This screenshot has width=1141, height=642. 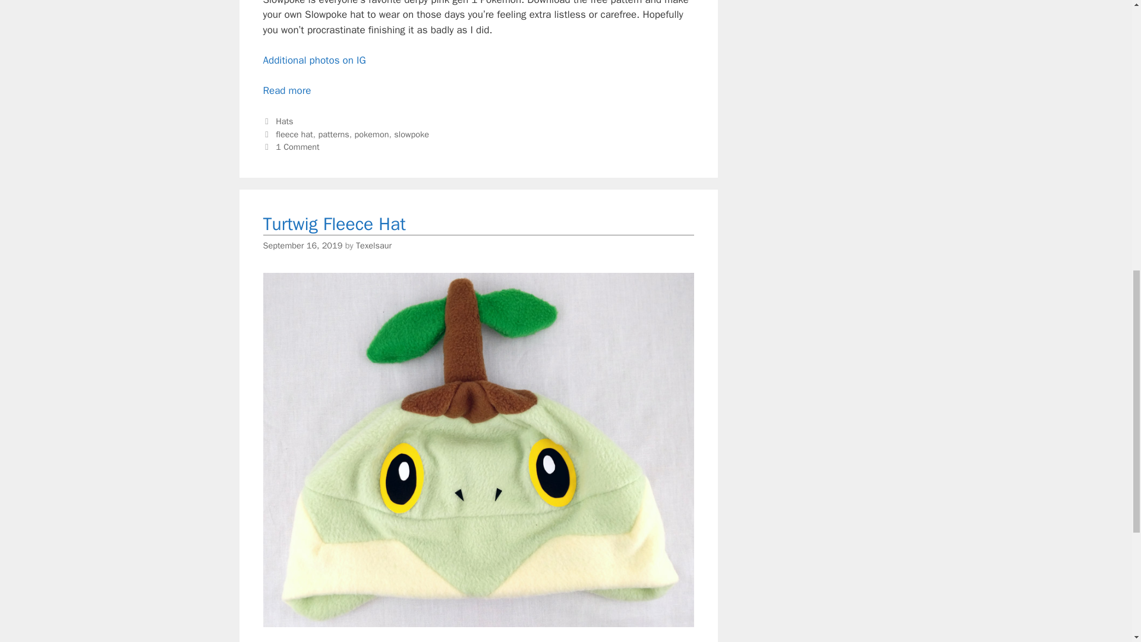 I want to click on itional photos on IG, so click(x=322, y=60).